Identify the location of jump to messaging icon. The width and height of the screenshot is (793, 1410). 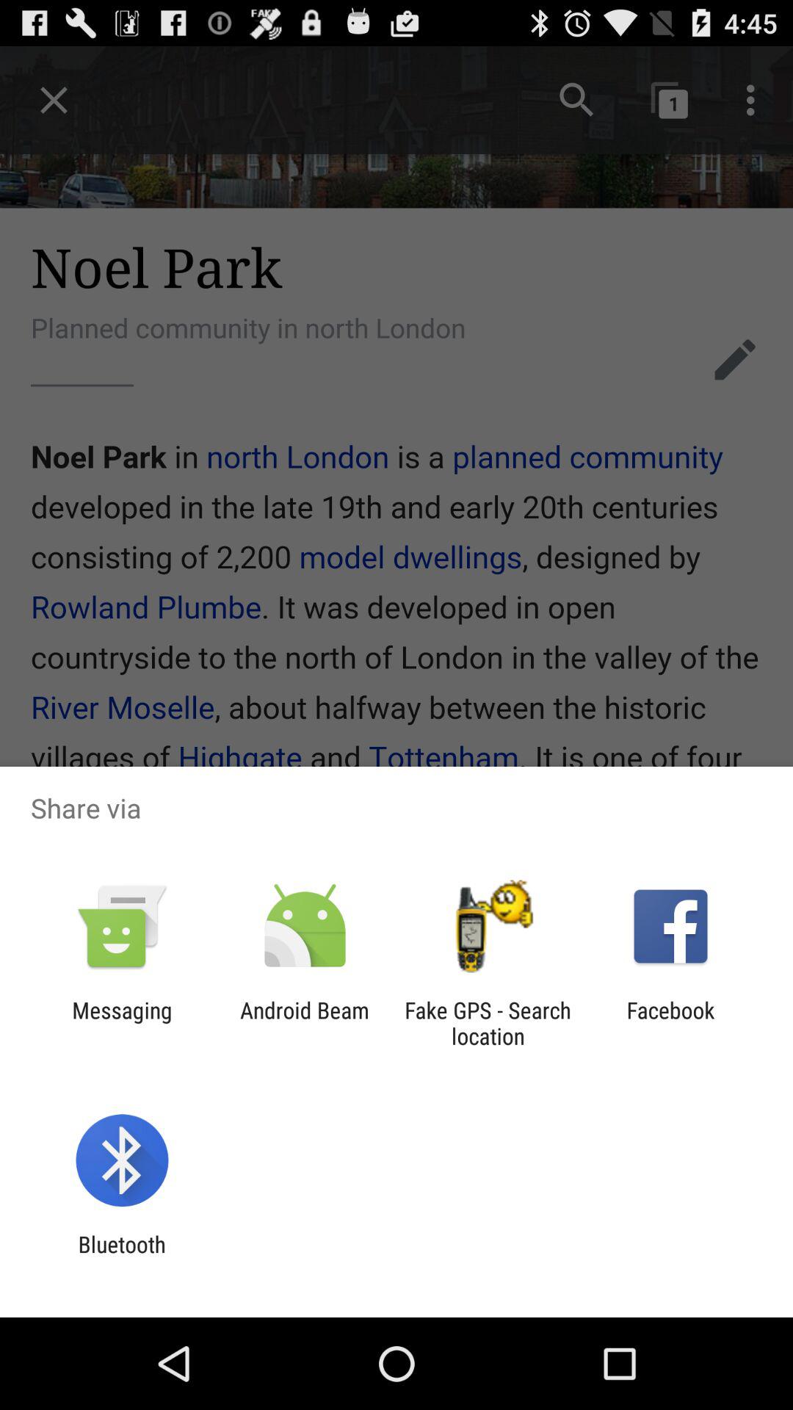
(122, 1023).